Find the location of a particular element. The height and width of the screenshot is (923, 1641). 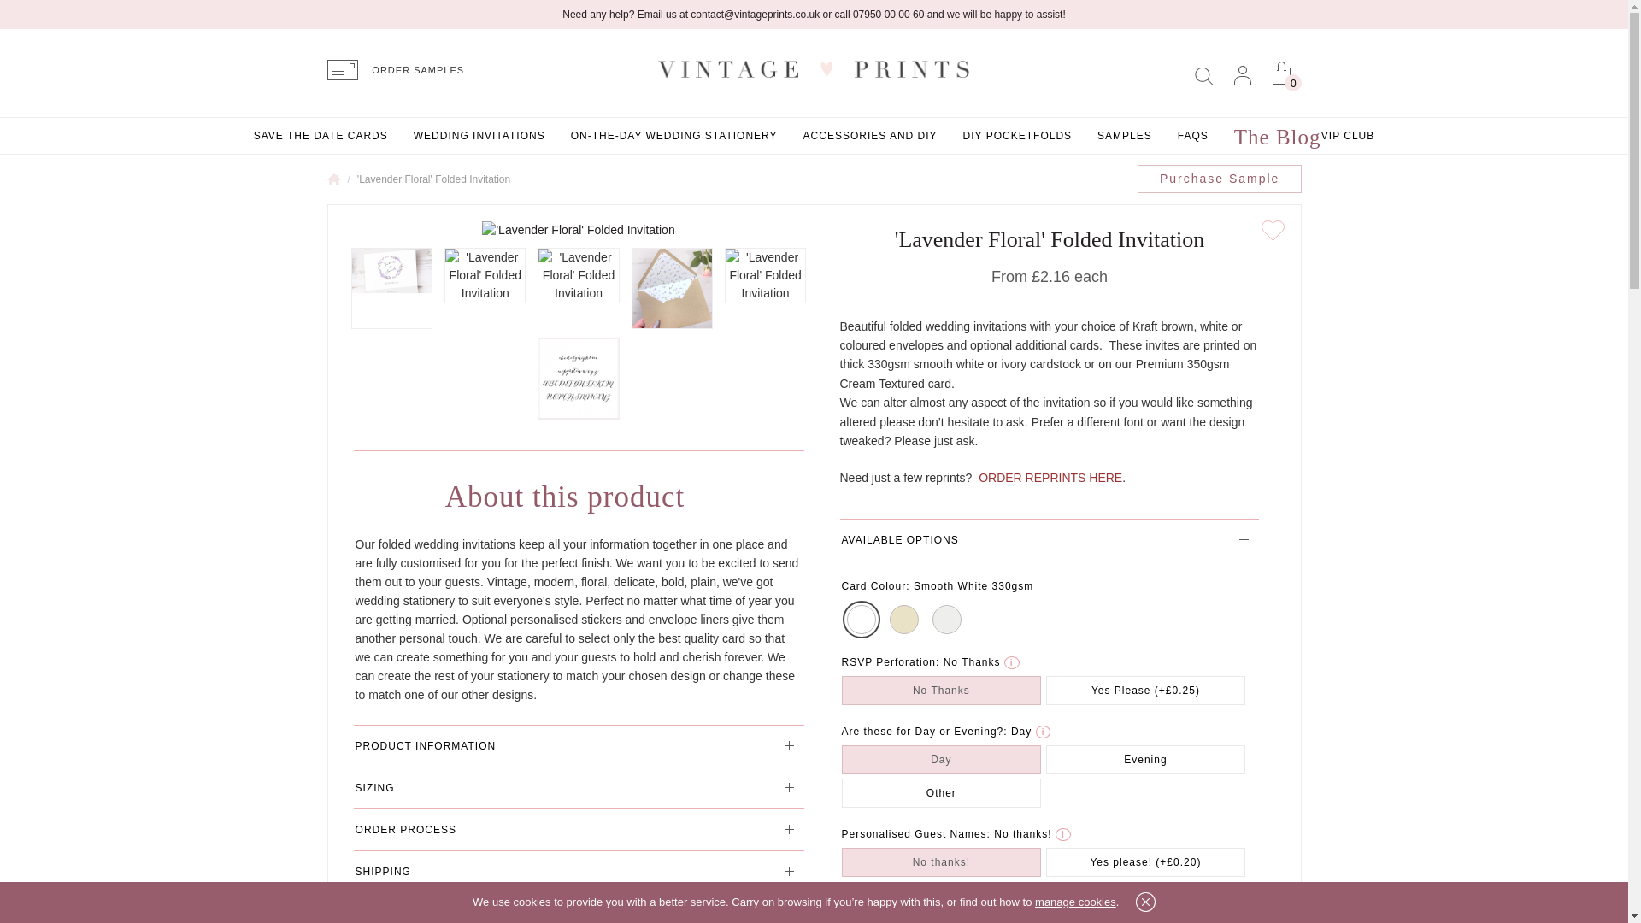

682639 is located at coordinates (1144, 861).